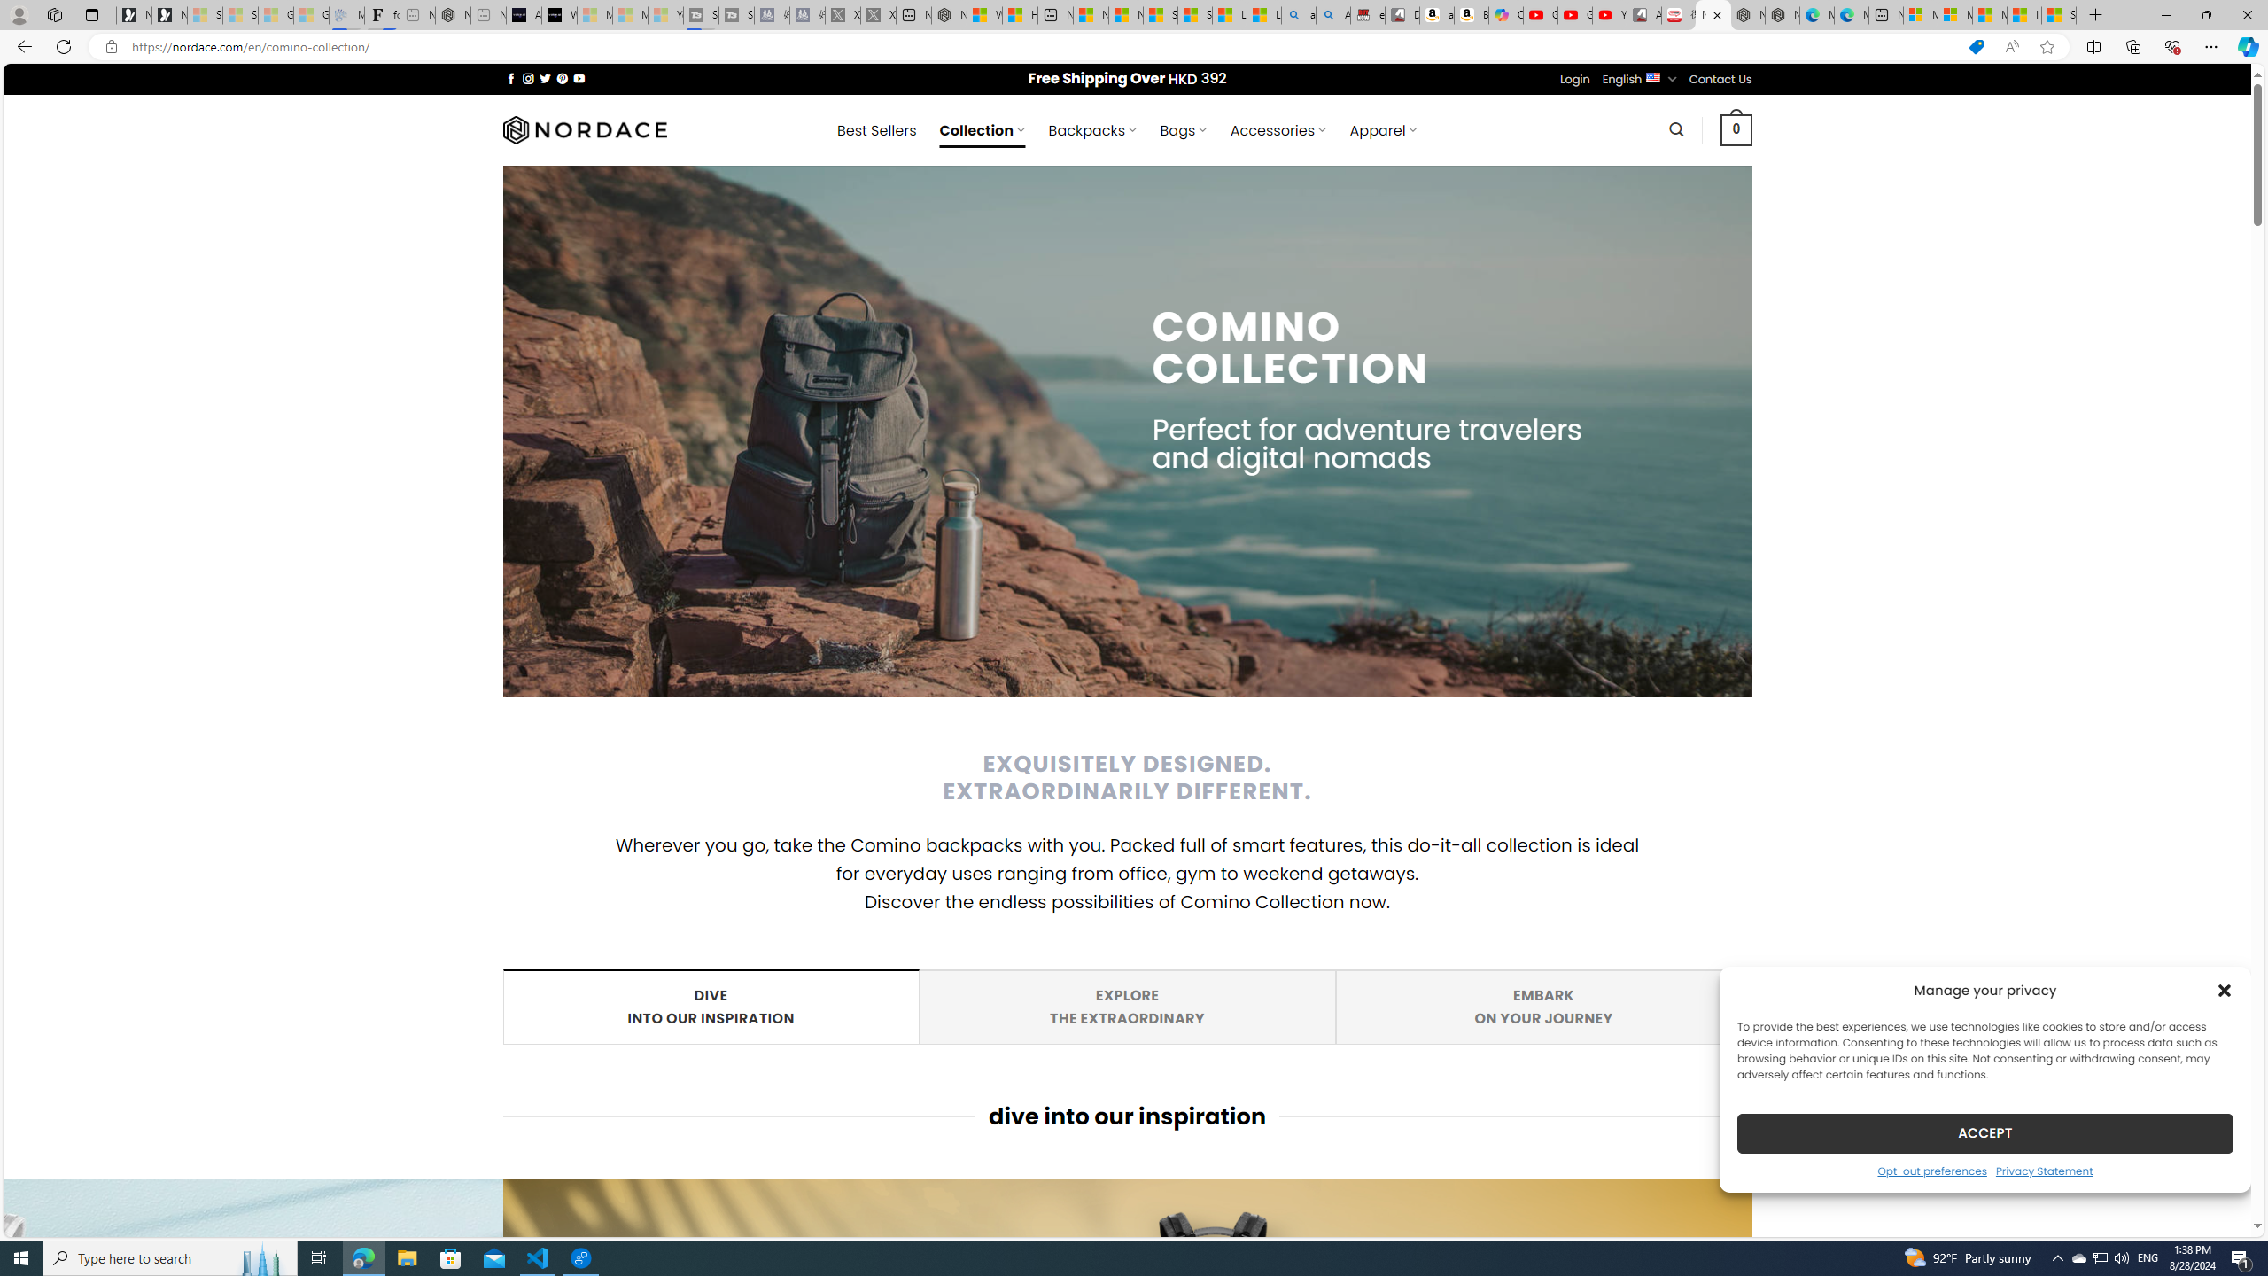 This screenshot has width=2268, height=1276. I want to click on  Best Sellers, so click(2225, 990).